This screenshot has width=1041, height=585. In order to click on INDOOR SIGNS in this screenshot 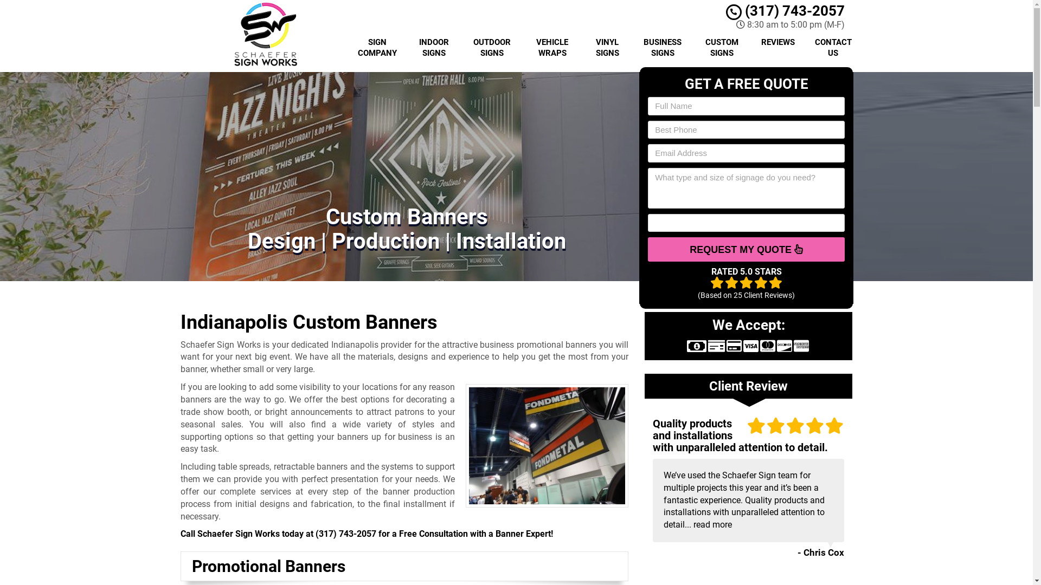, I will do `click(434, 48)`.